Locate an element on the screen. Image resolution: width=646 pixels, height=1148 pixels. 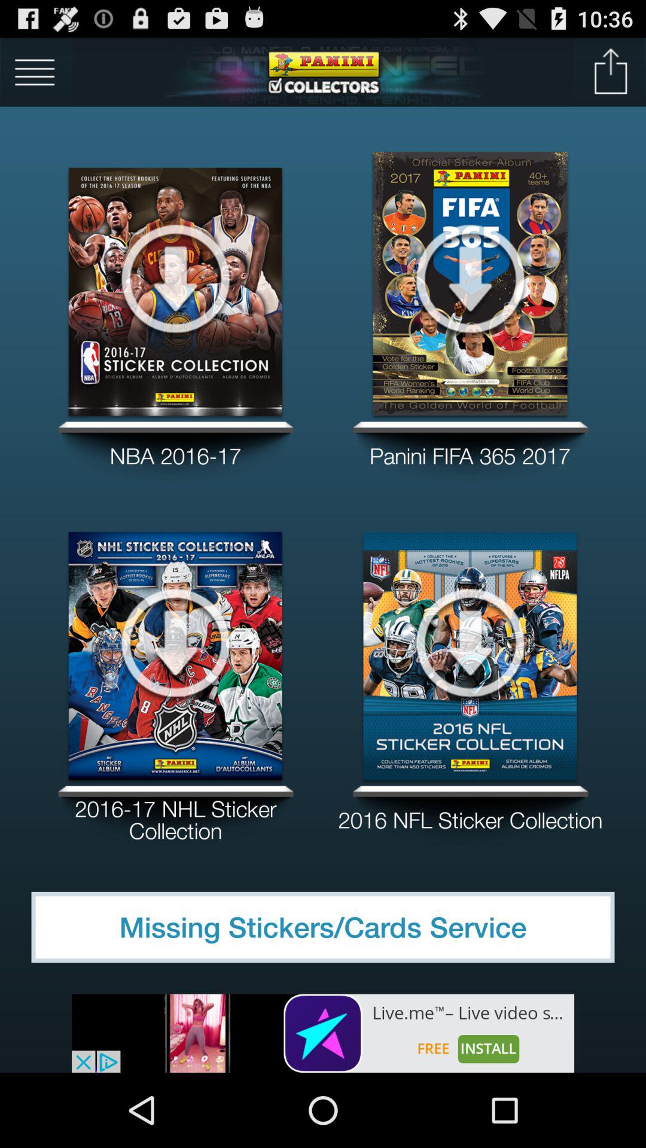
select the third image is located at coordinates (176, 642).